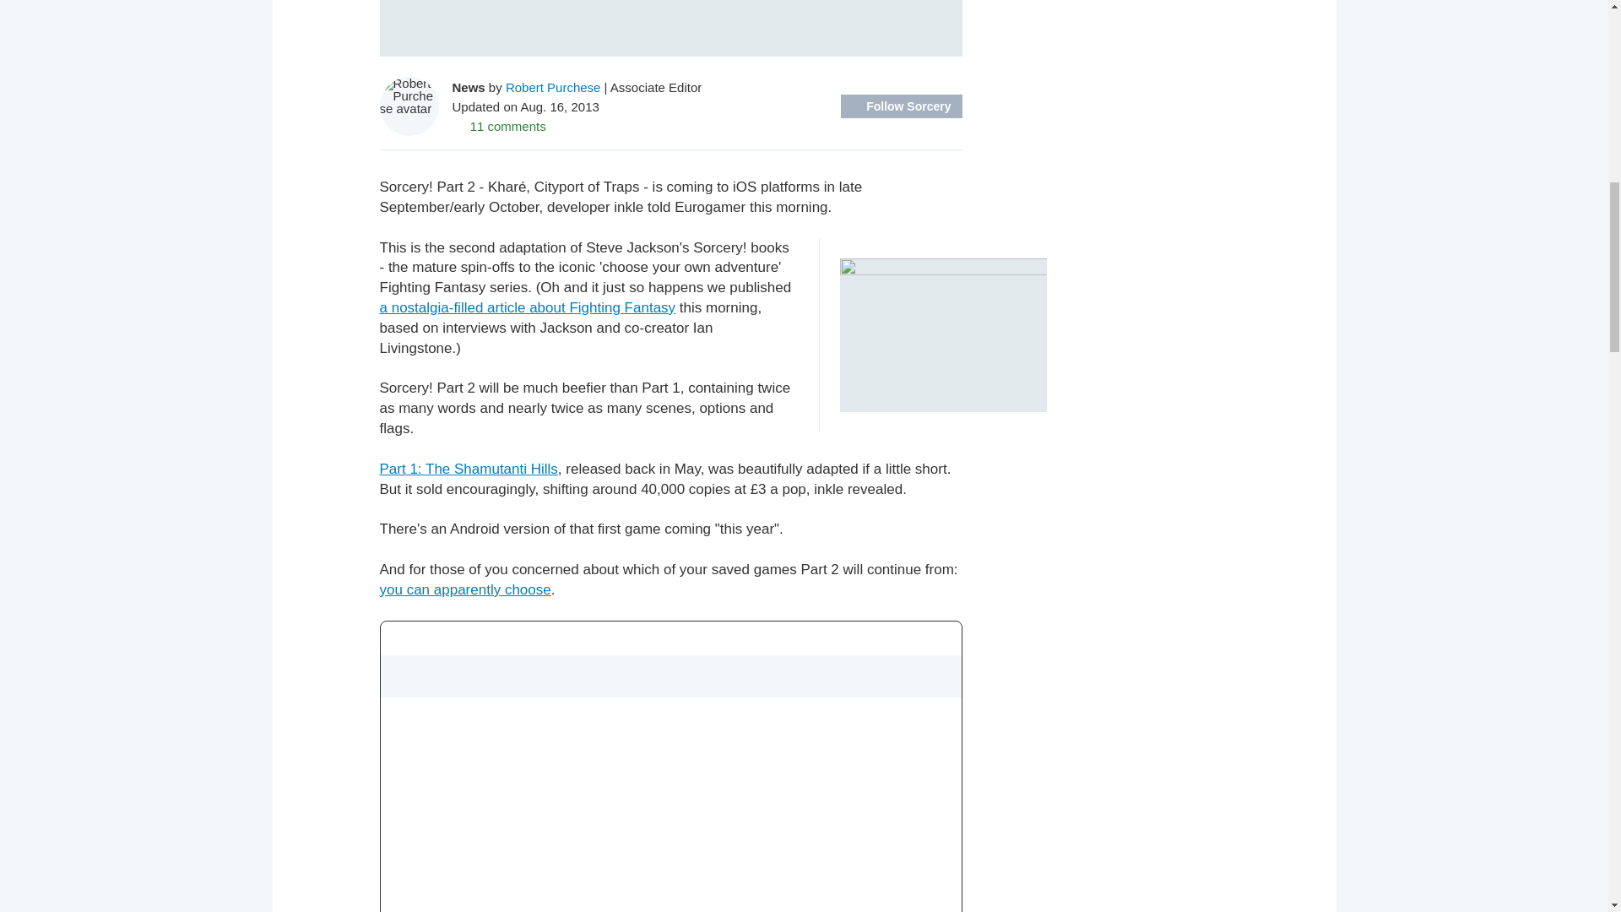 Image resolution: width=1621 pixels, height=912 pixels. I want to click on you can apparently choose, so click(464, 589).